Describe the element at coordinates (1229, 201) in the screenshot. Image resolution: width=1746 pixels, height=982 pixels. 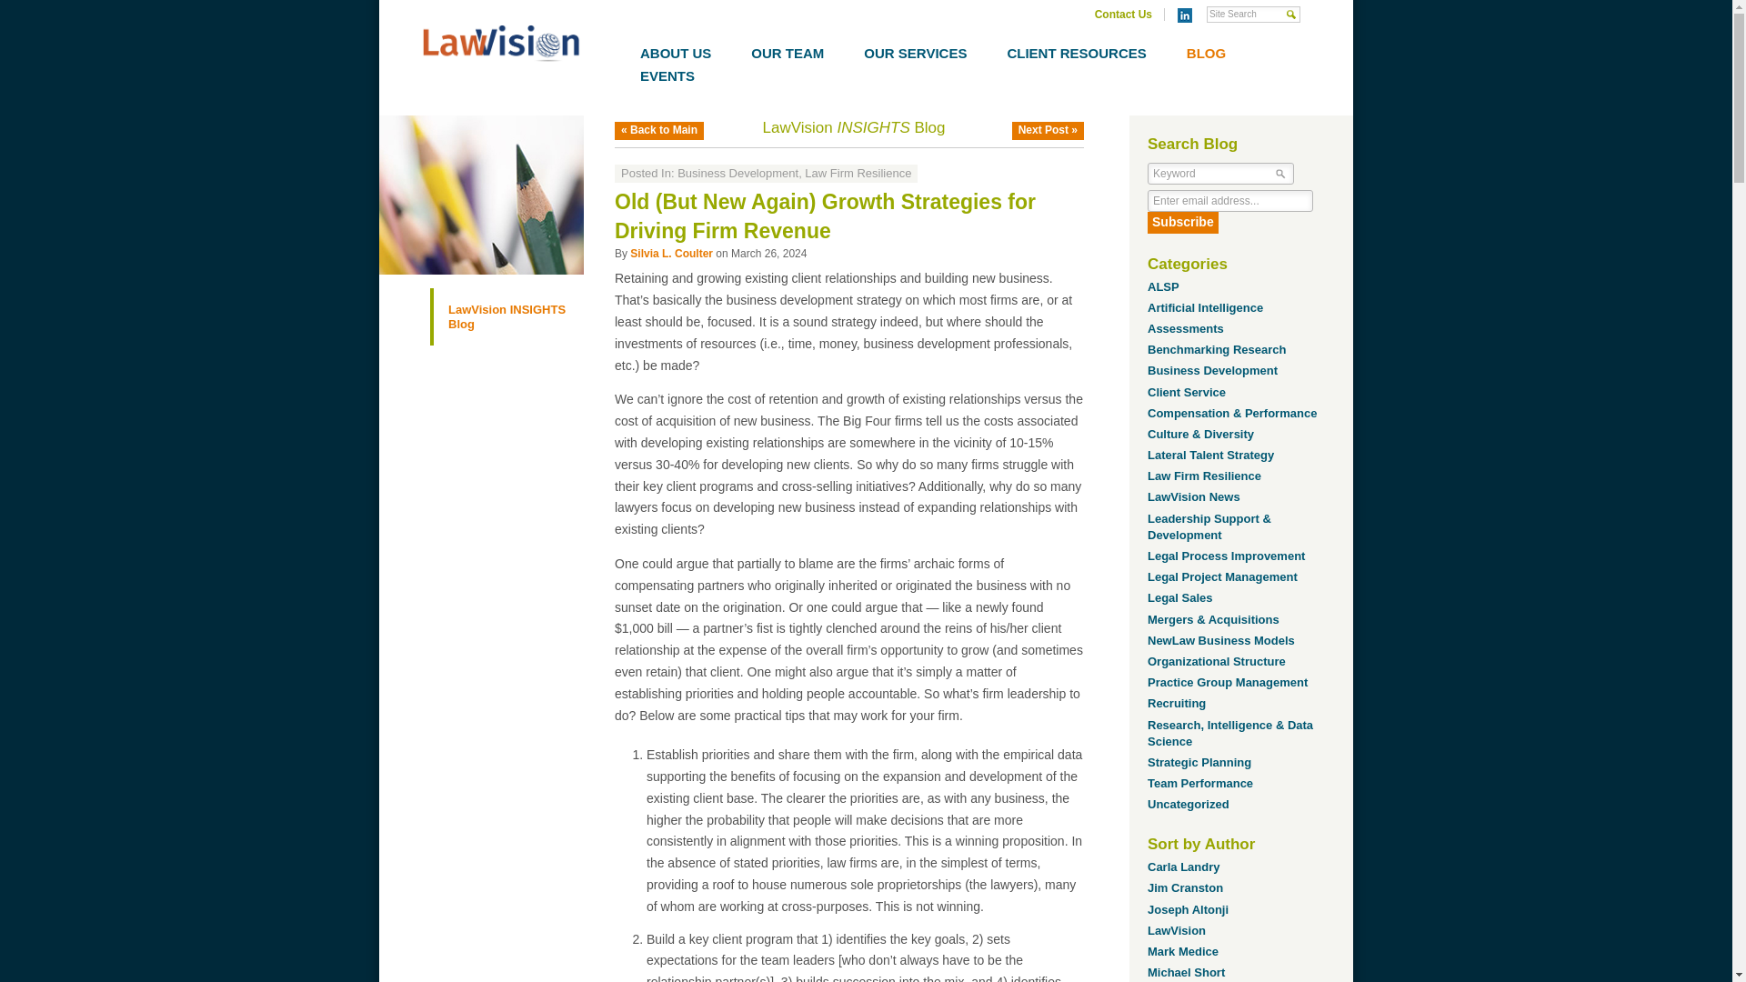
I see `Enter email address...` at that location.